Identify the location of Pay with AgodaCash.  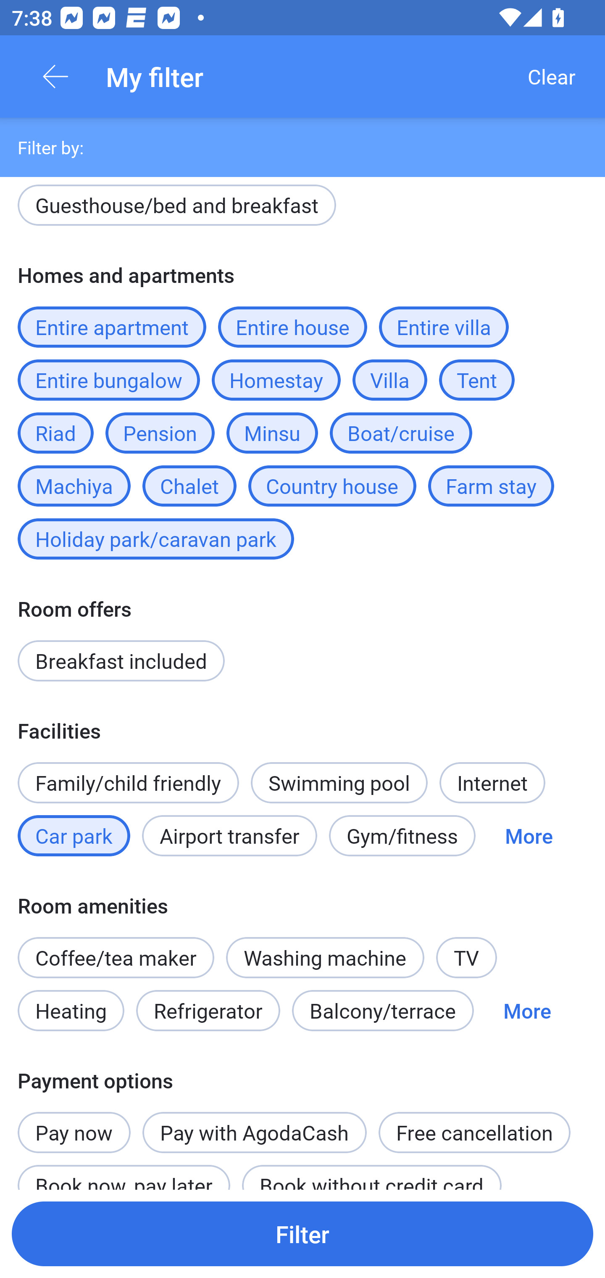
(254, 1133).